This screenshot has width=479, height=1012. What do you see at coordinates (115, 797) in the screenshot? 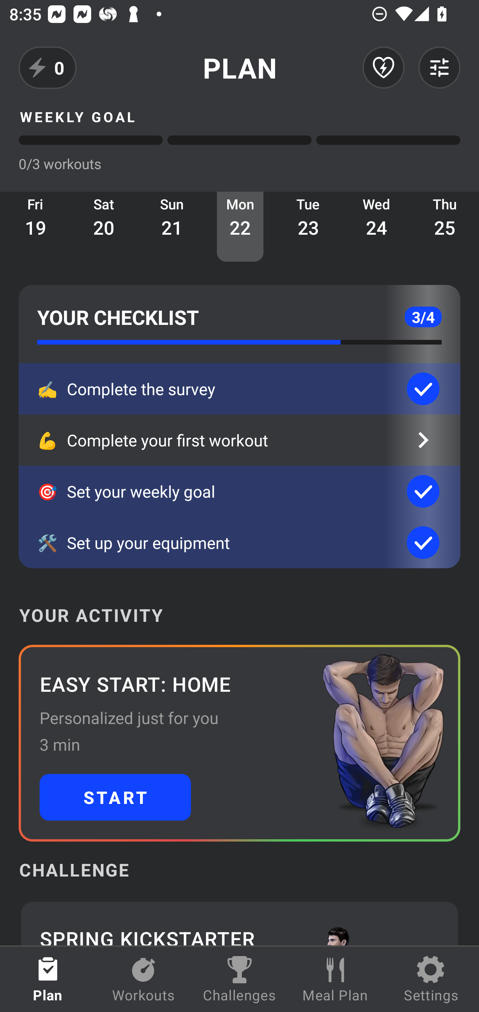
I see `START` at bounding box center [115, 797].